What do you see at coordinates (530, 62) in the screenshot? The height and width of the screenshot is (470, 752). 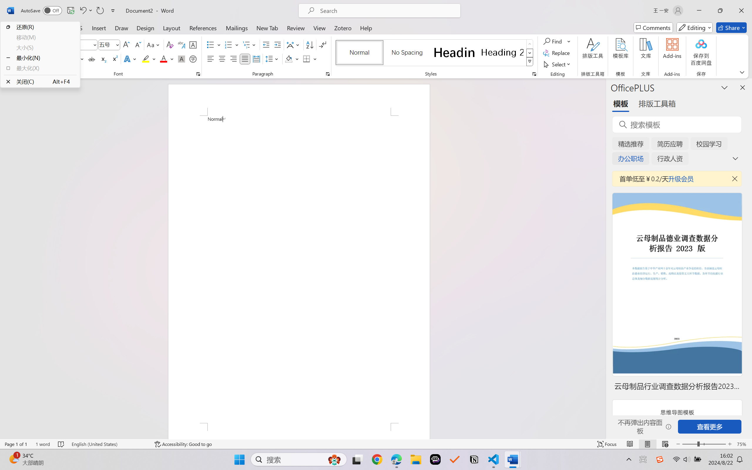 I see `Class: NetUIImage` at bounding box center [530, 62].